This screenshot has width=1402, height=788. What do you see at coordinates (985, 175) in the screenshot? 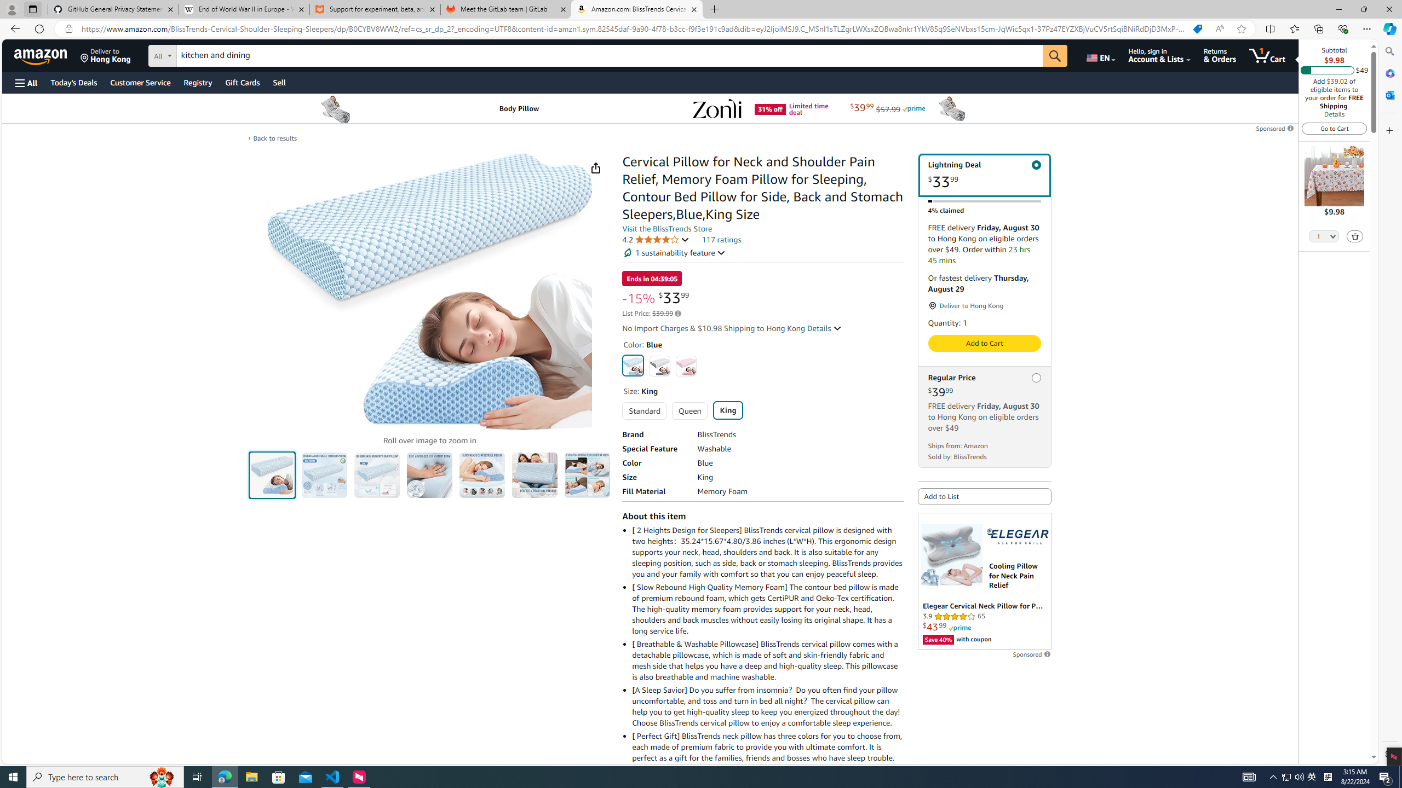
I see `Lightning Deal $33.99` at bounding box center [985, 175].